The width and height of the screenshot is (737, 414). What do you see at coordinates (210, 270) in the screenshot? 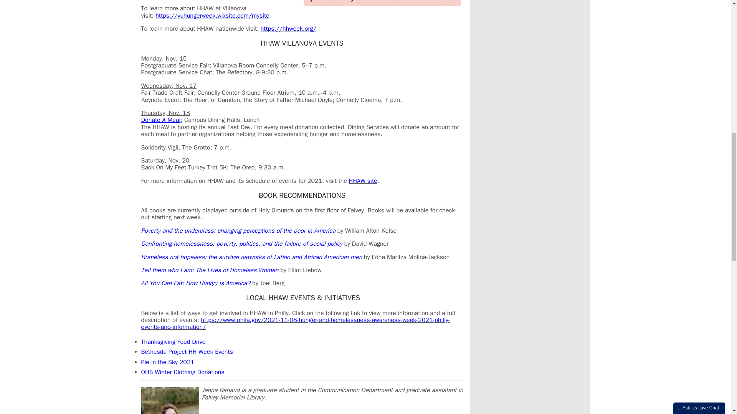
I see `Tell them who I am: The Lives of Homeless Women` at bounding box center [210, 270].